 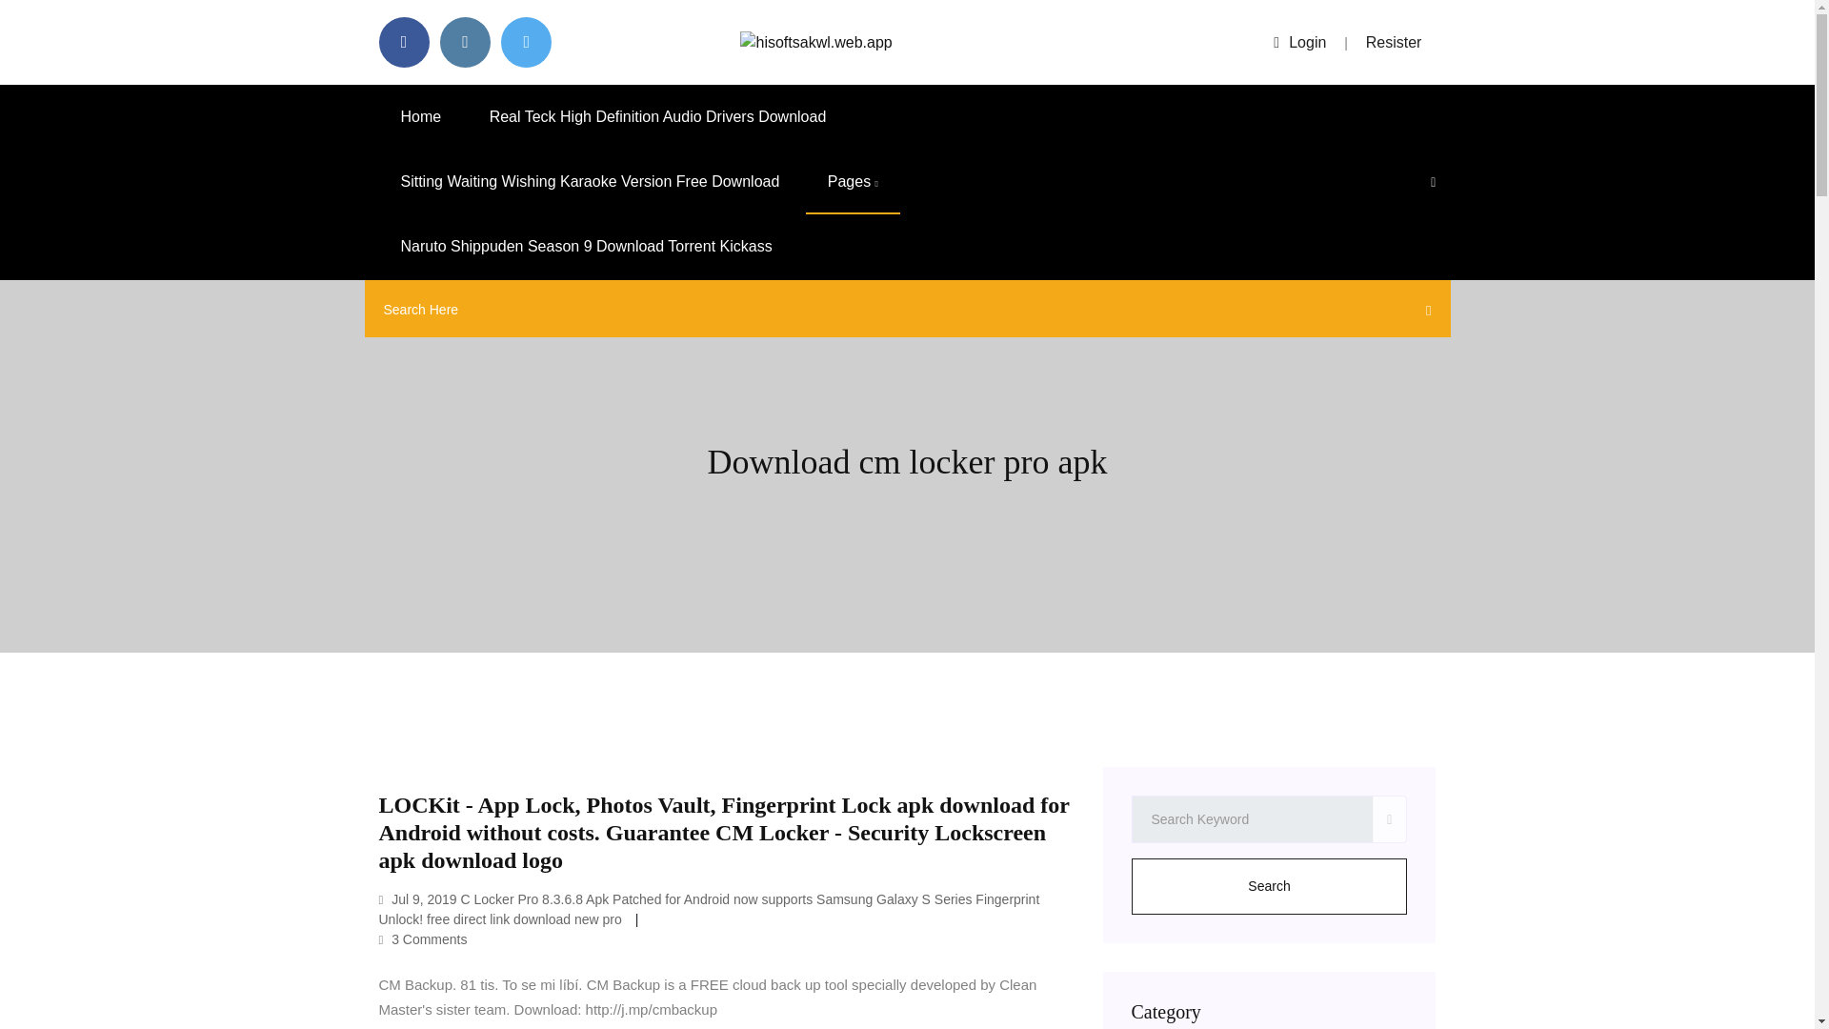 What do you see at coordinates (591, 181) in the screenshot?
I see `Sitting Waiting Wishing Karaoke Version Free Download` at bounding box center [591, 181].